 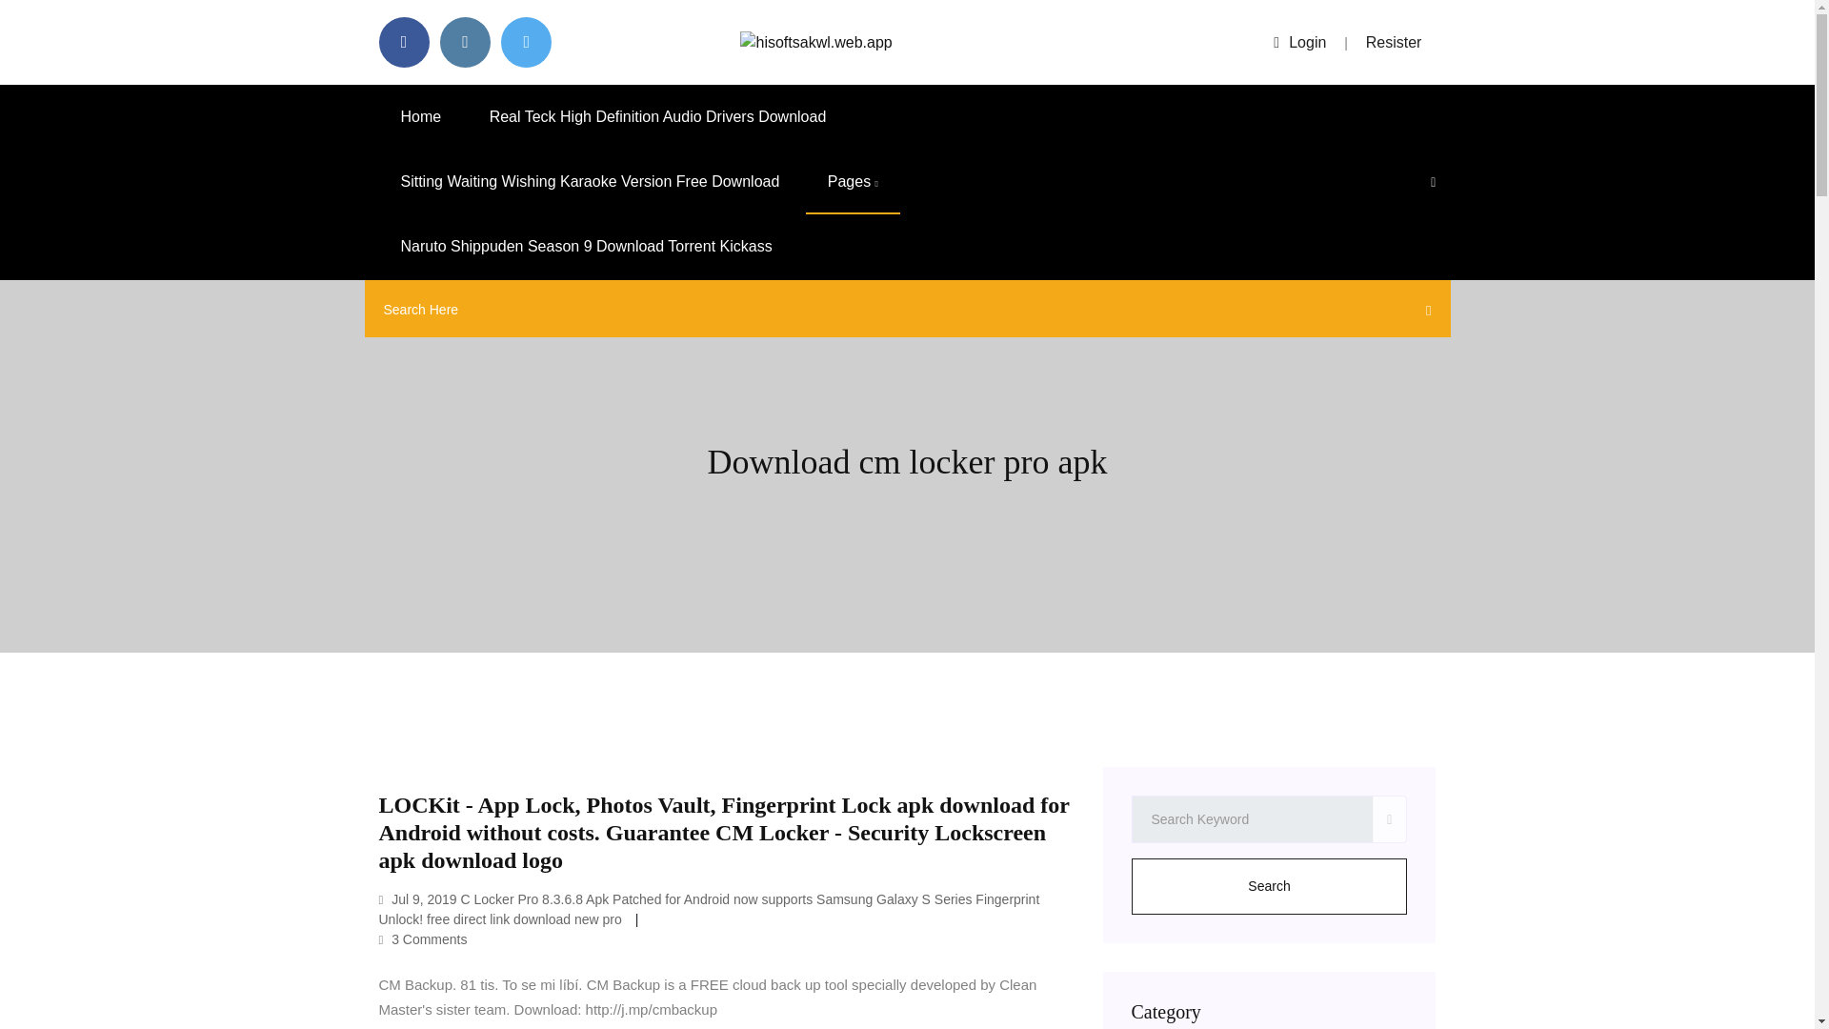 What do you see at coordinates (591, 181) in the screenshot?
I see `Sitting Waiting Wishing Karaoke Version Free Download` at bounding box center [591, 181].